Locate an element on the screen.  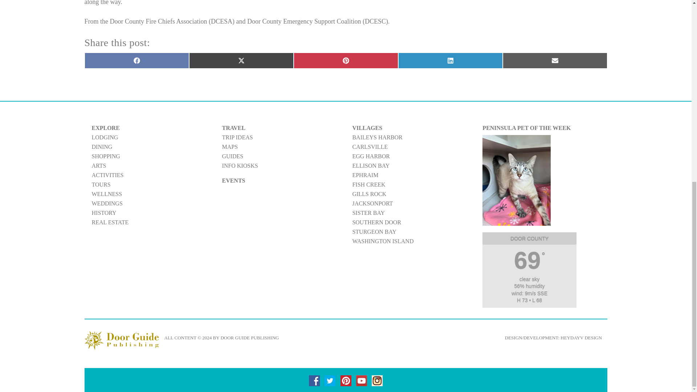
DINING is located at coordinates (102, 147).